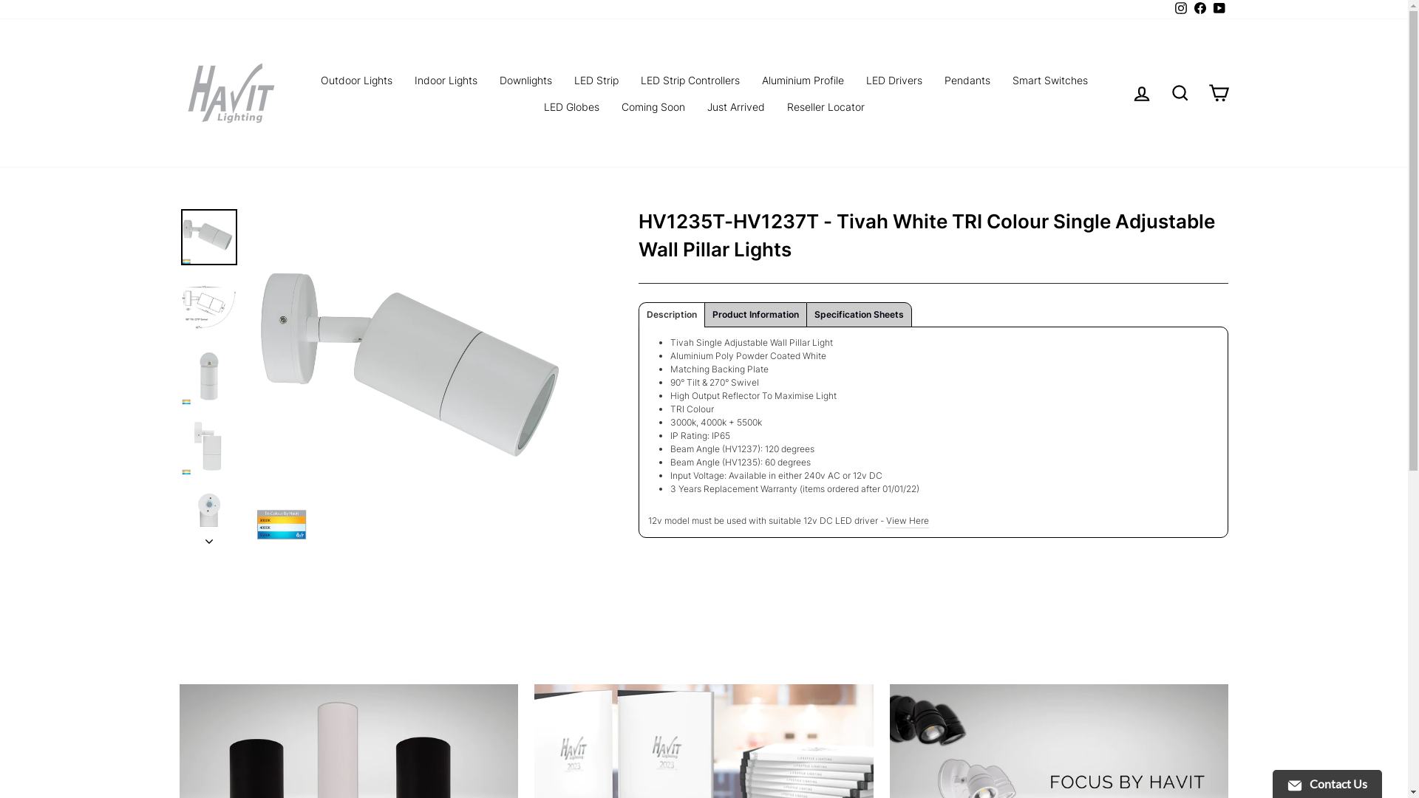 This screenshot has height=798, width=1419. I want to click on Purchase Order, so click(1218, 93).